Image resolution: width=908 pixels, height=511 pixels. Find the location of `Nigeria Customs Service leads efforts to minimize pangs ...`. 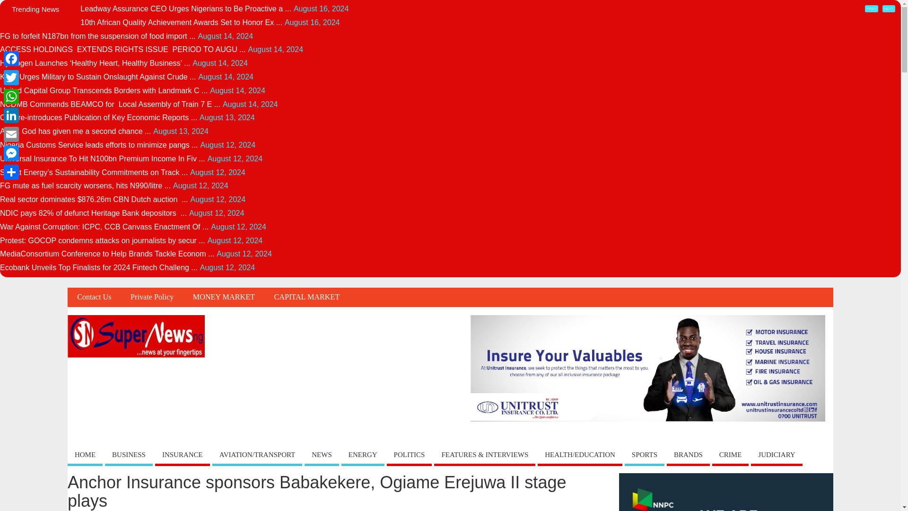

Nigeria Customs Service leads efforts to minimize pangs ... is located at coordinates (99, 145).